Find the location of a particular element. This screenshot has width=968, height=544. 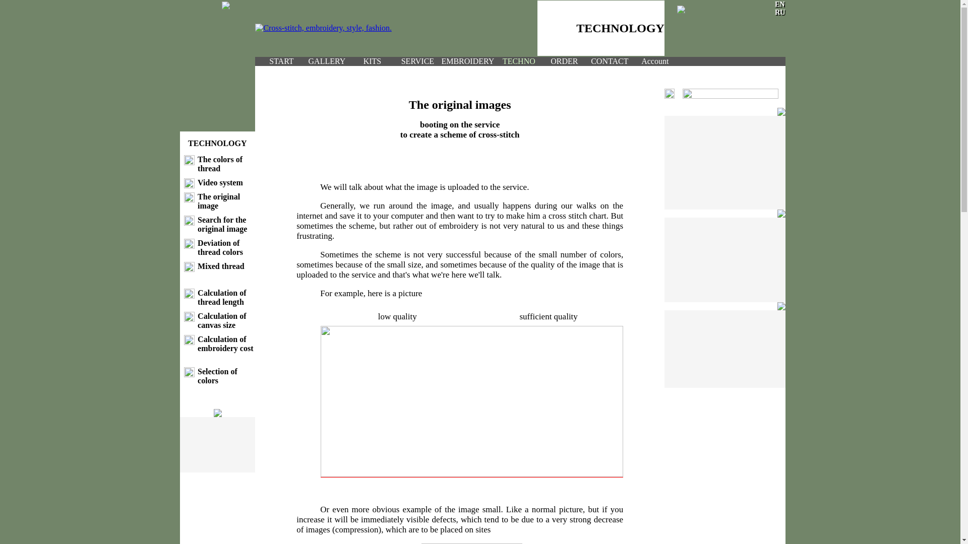

  ORDER   is located at coordinates (564, 61).